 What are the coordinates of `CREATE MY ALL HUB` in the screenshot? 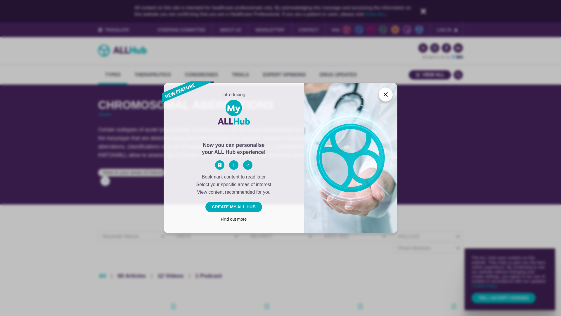 It's located at (234, 207).